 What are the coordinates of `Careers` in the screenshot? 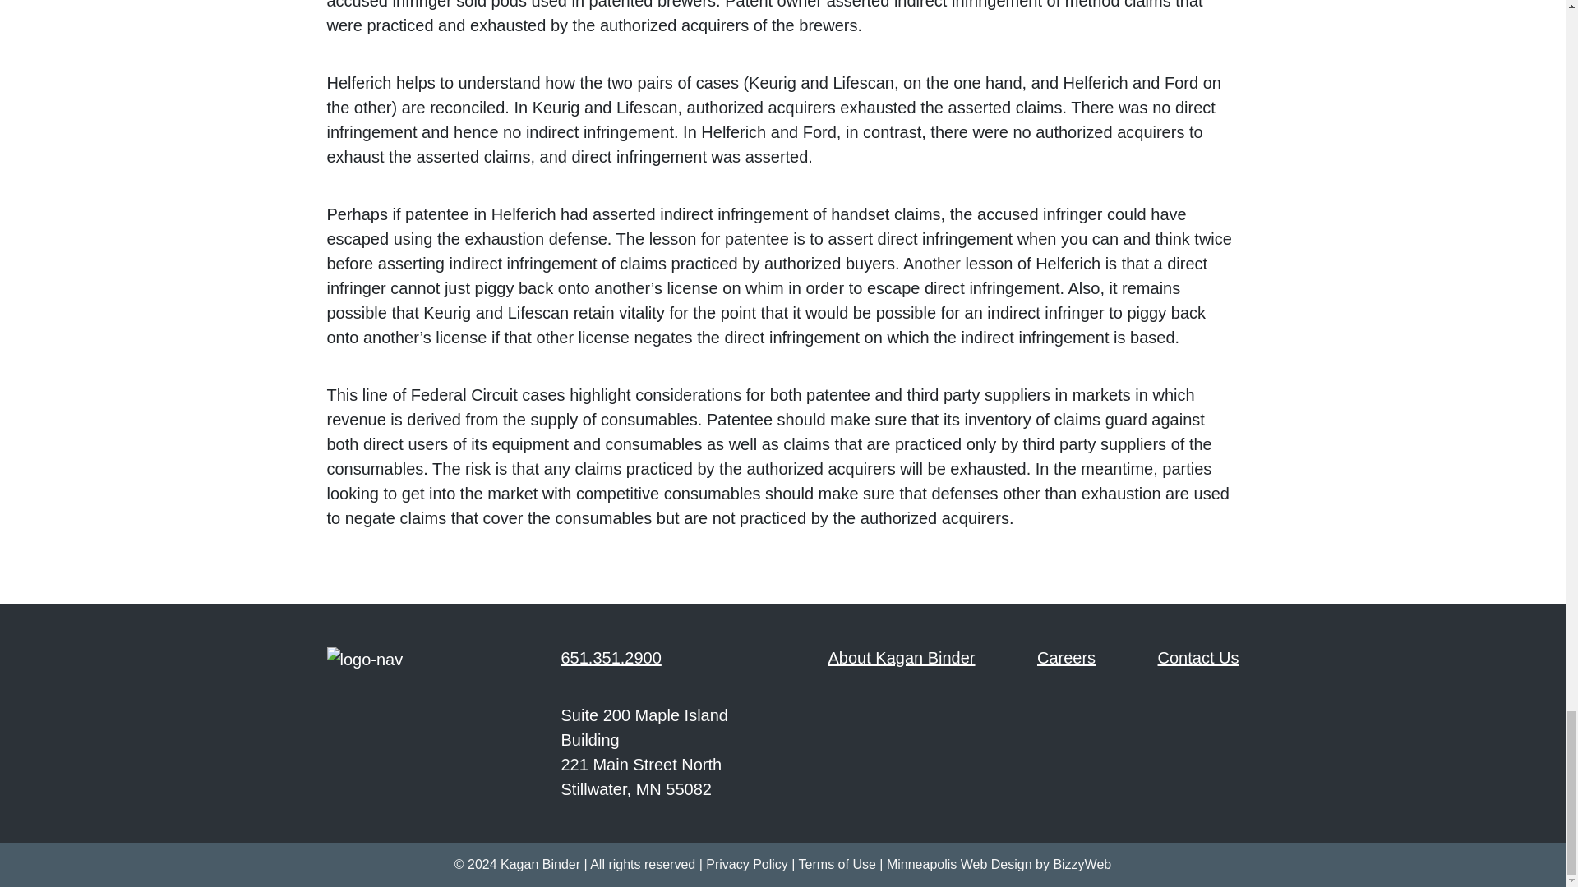 It's located at (1065, 657).